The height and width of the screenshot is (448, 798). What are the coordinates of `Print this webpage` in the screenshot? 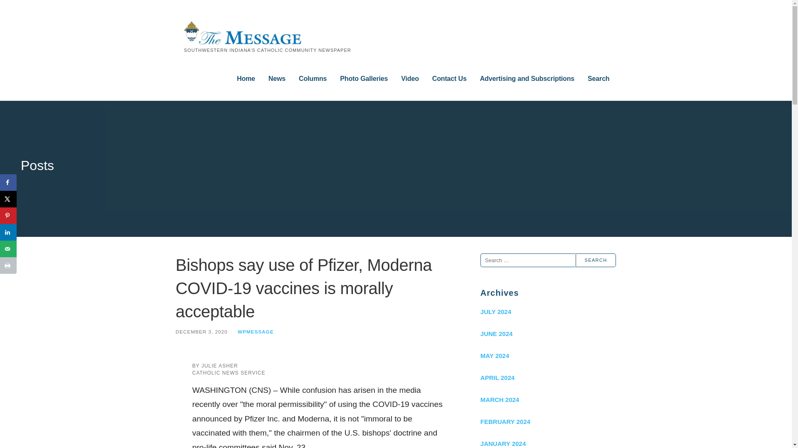 It's located at (8, 265).